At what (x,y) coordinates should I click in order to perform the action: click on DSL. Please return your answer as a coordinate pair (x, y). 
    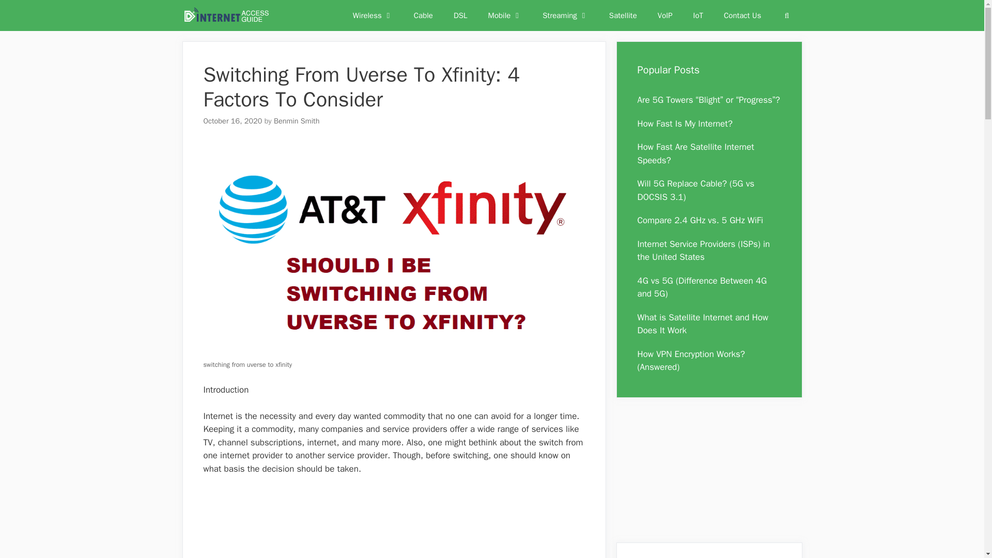
    Looking at the image, I should click on (461, 16).